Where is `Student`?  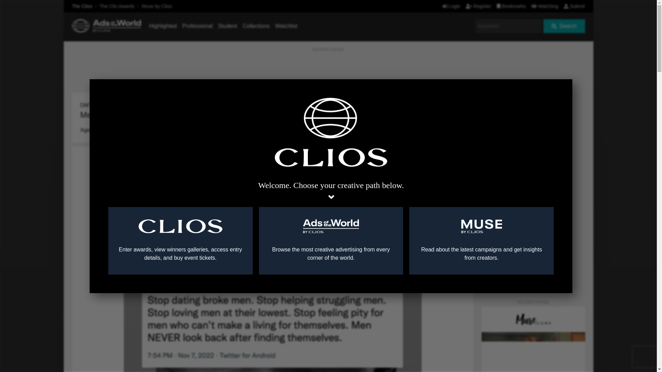 Student is located at coordinates (228, 26).